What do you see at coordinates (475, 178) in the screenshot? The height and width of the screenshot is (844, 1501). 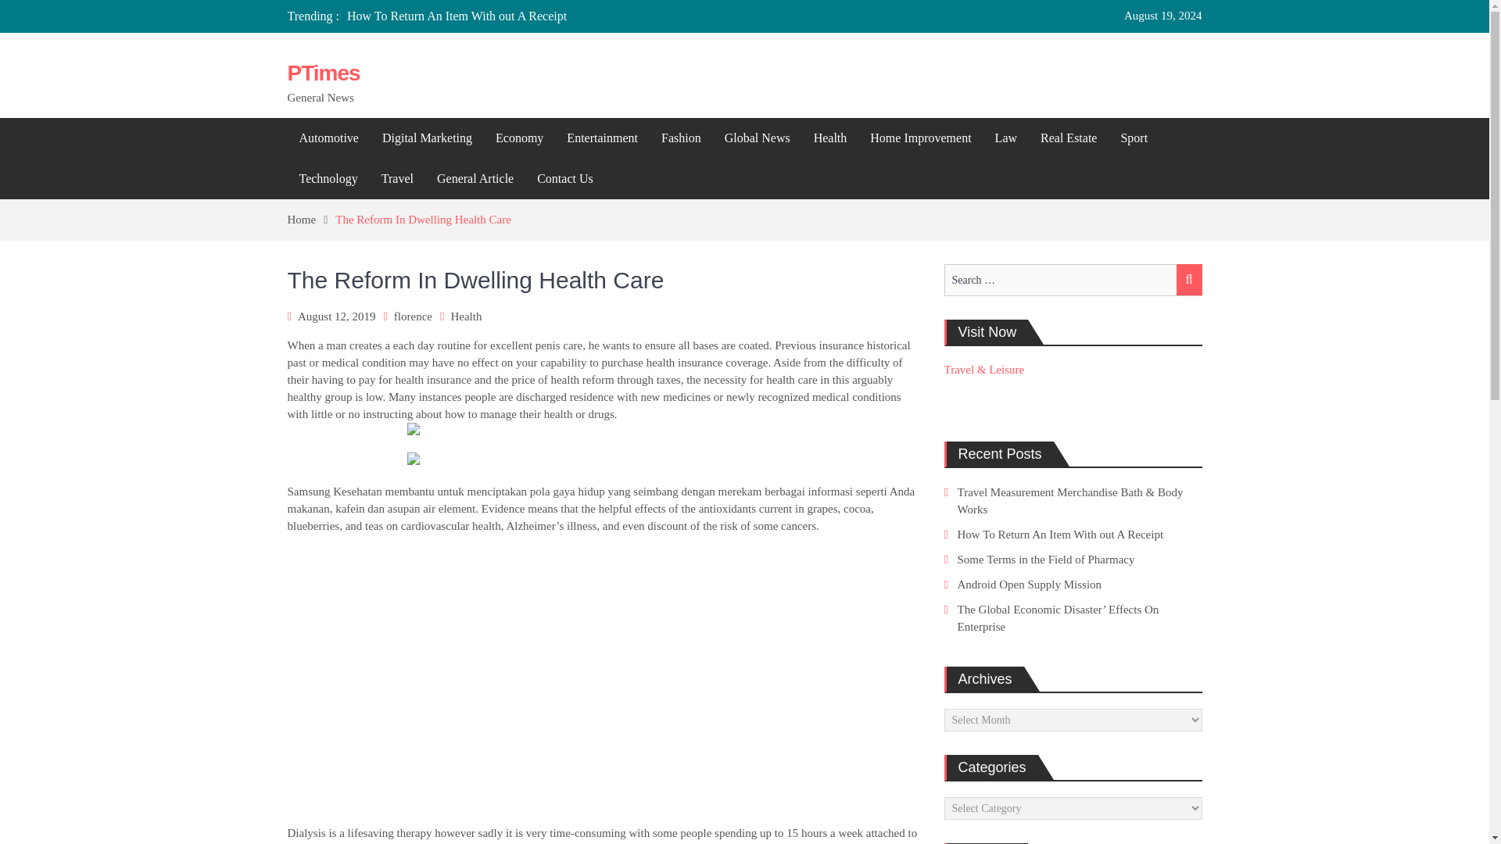 I see `General Article` at bounding box center [475, 178].